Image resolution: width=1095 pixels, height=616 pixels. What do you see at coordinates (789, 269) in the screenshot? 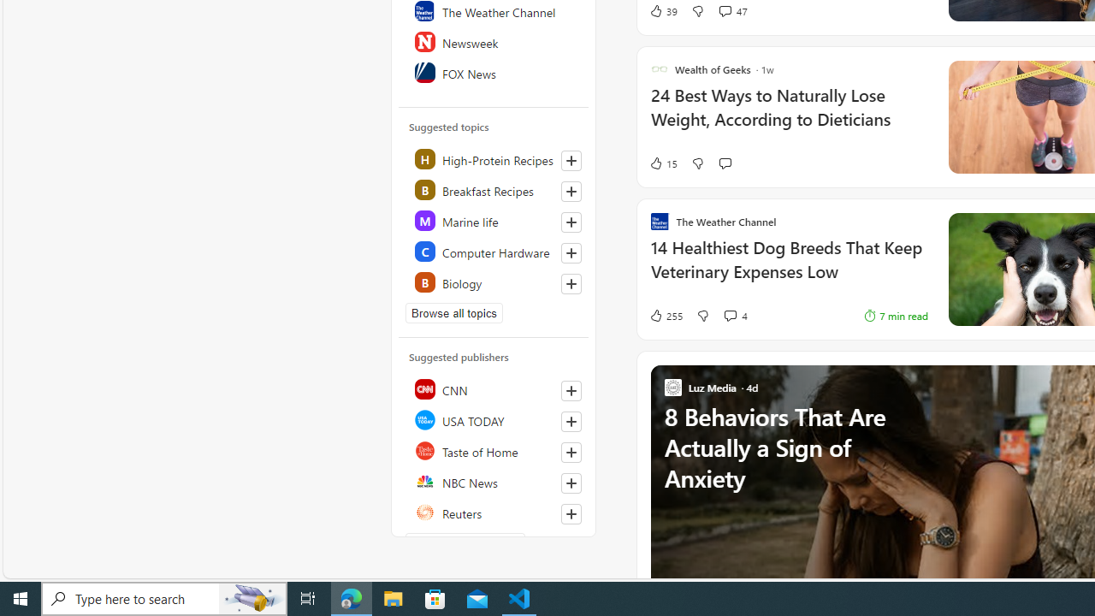
I see `14 Healthiest Dog Breeds That Keep Veterinary Expenses Low` at bounding box center [789, 269].